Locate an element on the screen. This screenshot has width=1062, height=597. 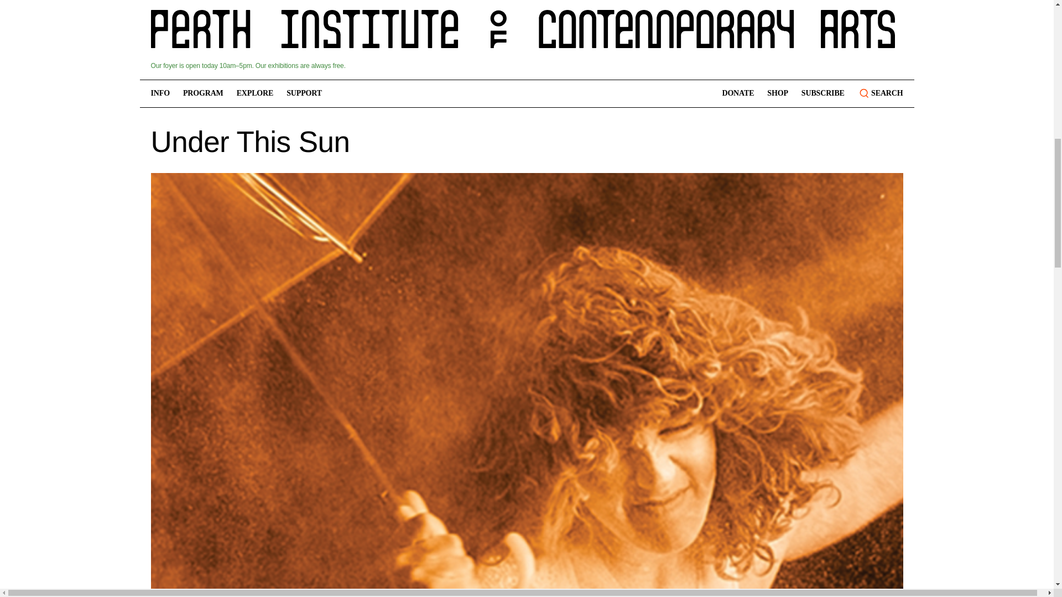
SUBSCRIBE is located at coordinates (823, 93).